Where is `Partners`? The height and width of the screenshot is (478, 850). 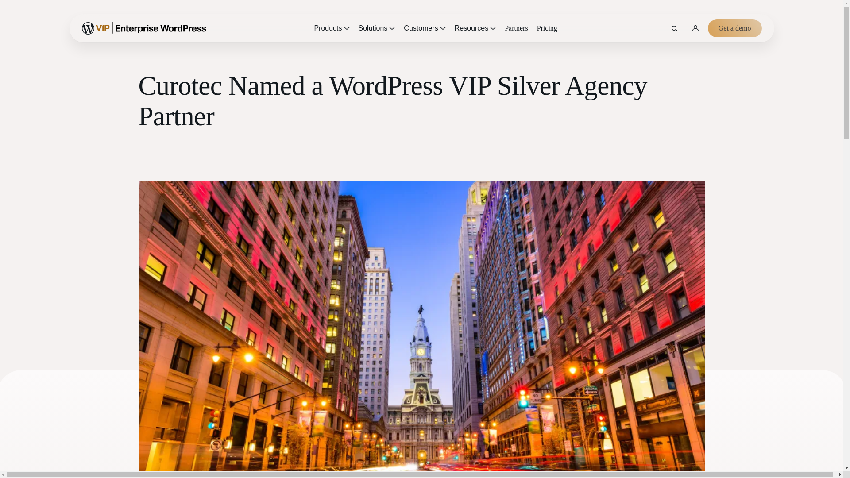
Partners is located at coordinates (516, 28).